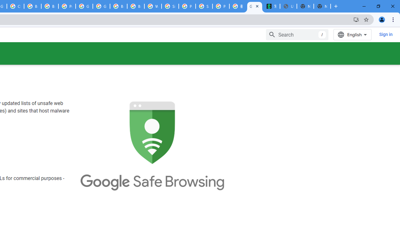 This screenshot has height=225, width=400. I want to click on Browse Chrome as a guest - Computer - Google Chrome Help, so click(32, 6).